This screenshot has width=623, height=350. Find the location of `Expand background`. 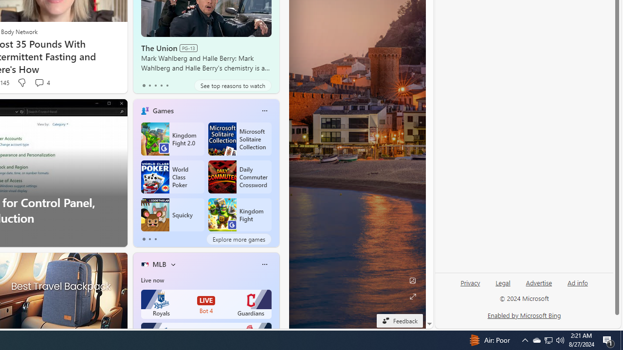

Expand background is located at coordinates (413, 297).